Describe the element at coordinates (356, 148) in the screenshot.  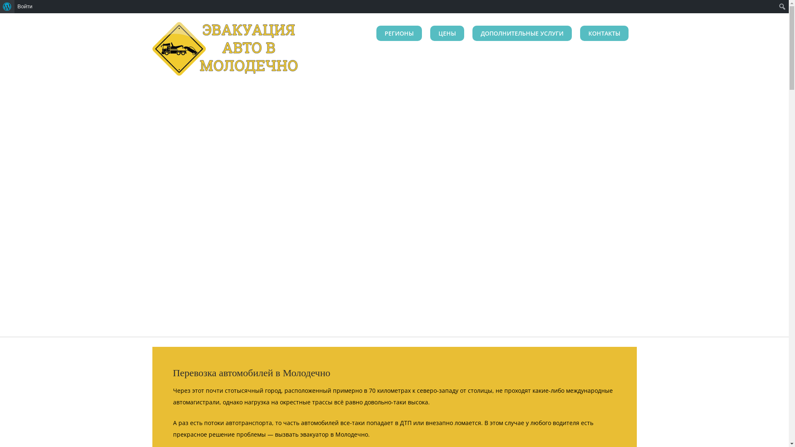
I see `Telegram` at that location.